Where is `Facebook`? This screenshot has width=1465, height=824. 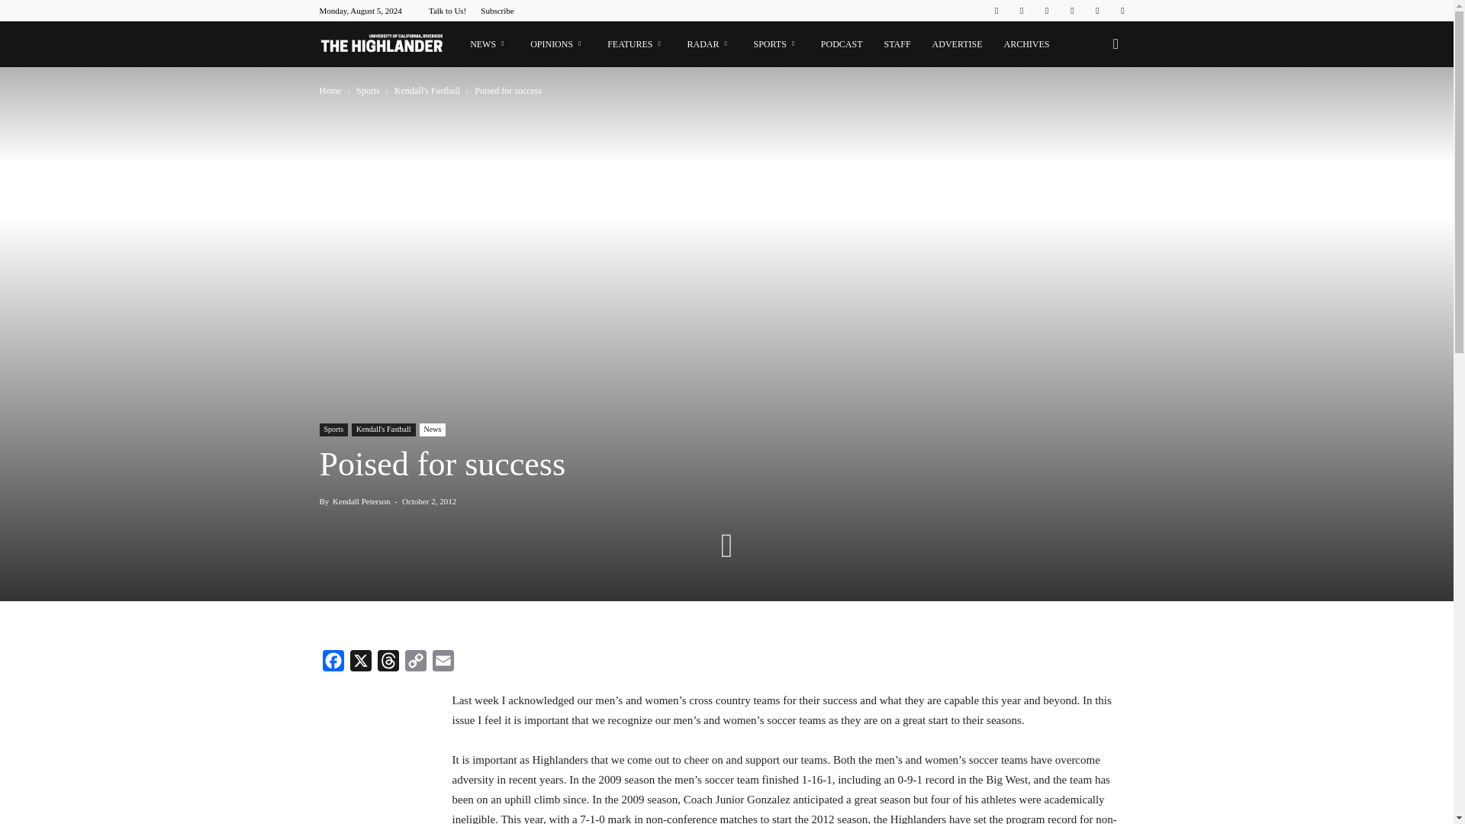
Facebook is located at coordinates (333, 664).